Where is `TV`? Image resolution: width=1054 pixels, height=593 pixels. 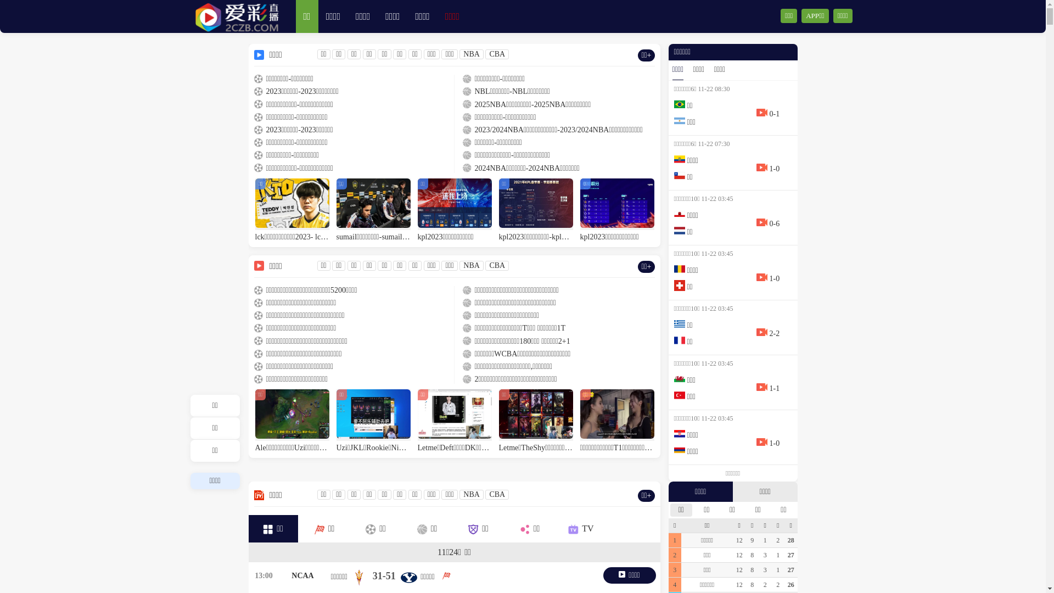 TV is located at coordinates (581, 529).